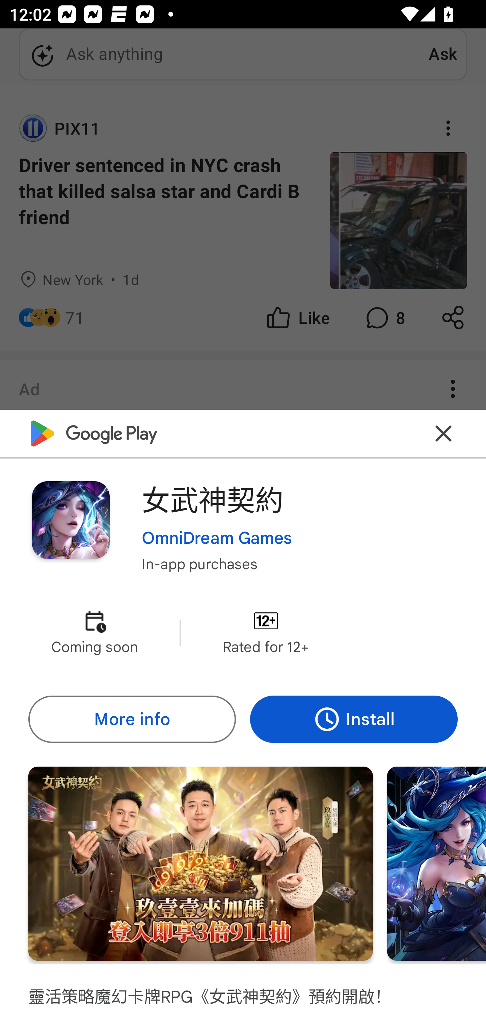 The height and width of the screenshot is (1028, 486). Describe the element at coordinates (217, 538) in the screenshot. I see `OmniDream Games` at that location.